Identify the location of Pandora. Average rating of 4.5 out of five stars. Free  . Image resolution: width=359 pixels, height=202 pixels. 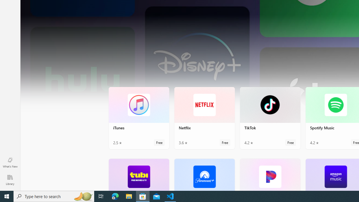
(270, 175).